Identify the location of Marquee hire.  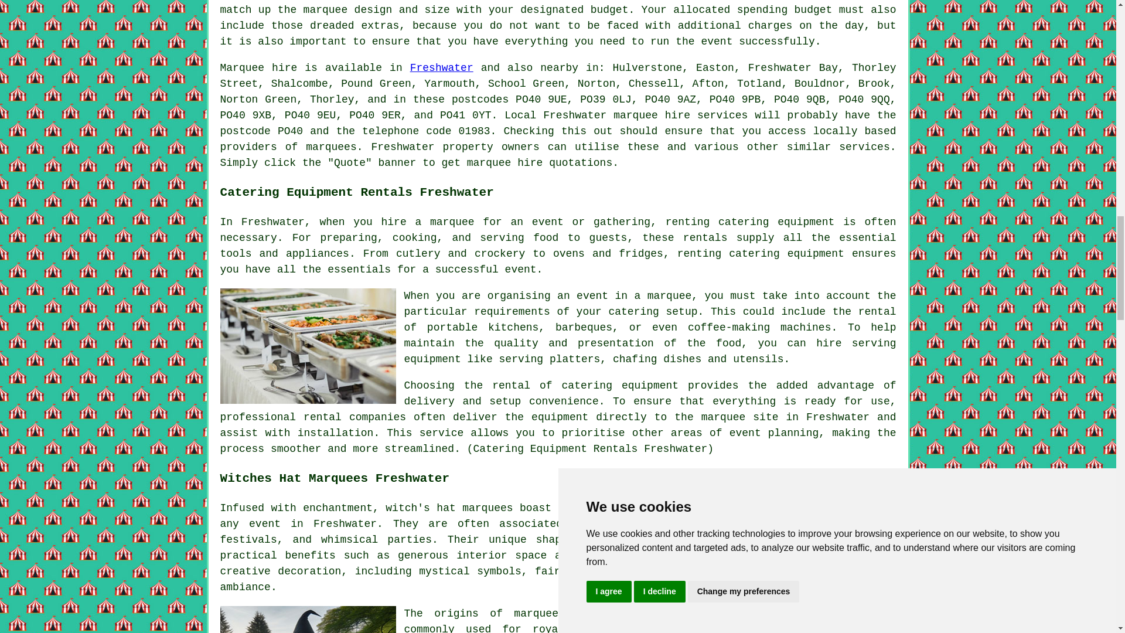
(259, 68).